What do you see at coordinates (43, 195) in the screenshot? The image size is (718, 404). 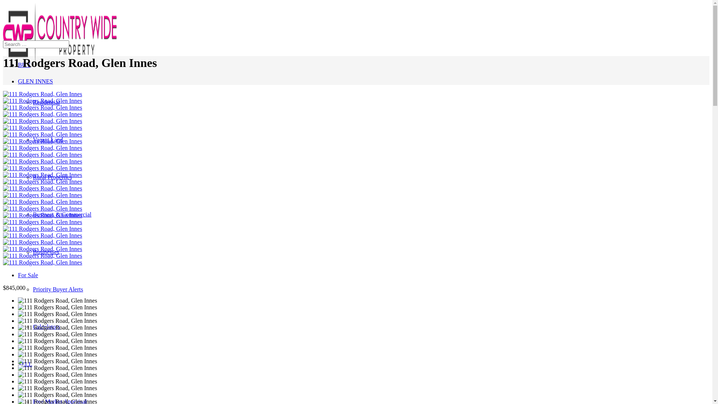 I see `111 Rodgers Road, Glen Innes` at bounding box center [43, 195].